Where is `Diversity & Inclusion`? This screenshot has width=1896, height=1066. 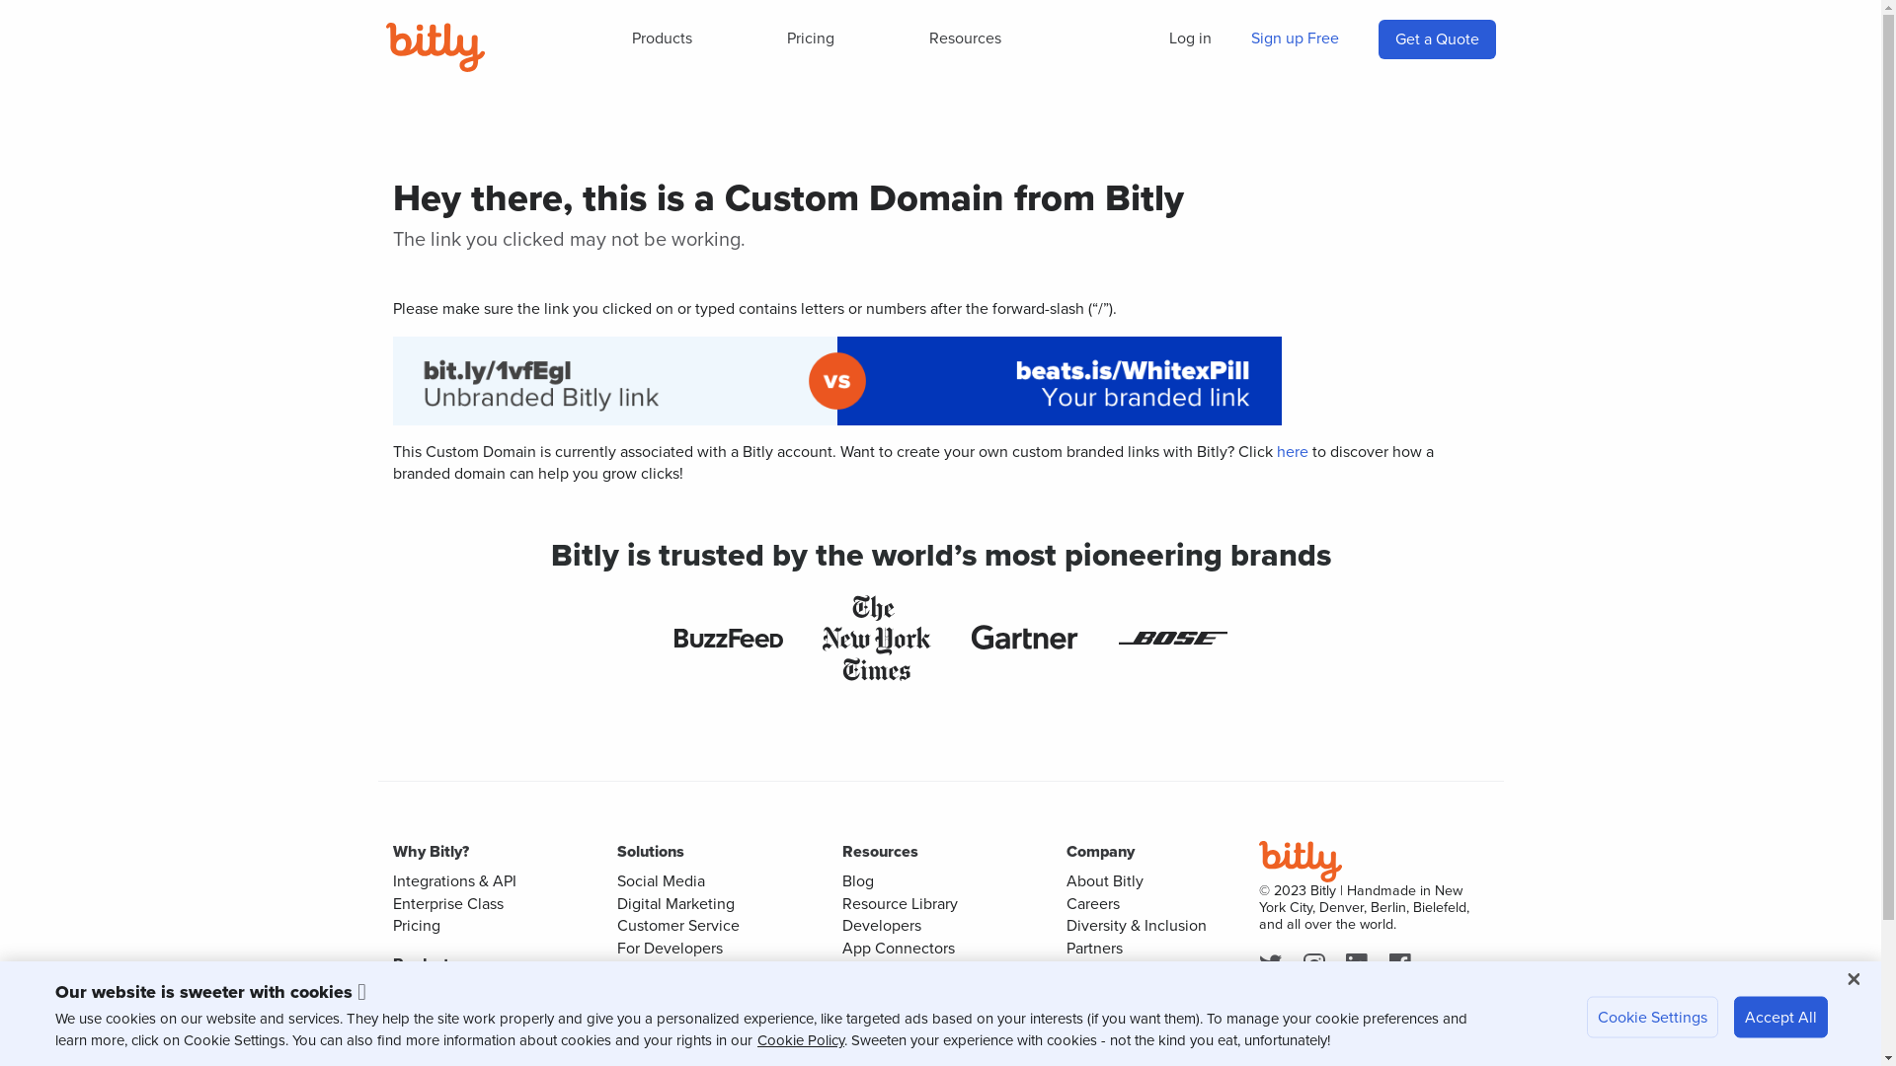
Diversity & Inclusion is located at coordinates (1137, 926).